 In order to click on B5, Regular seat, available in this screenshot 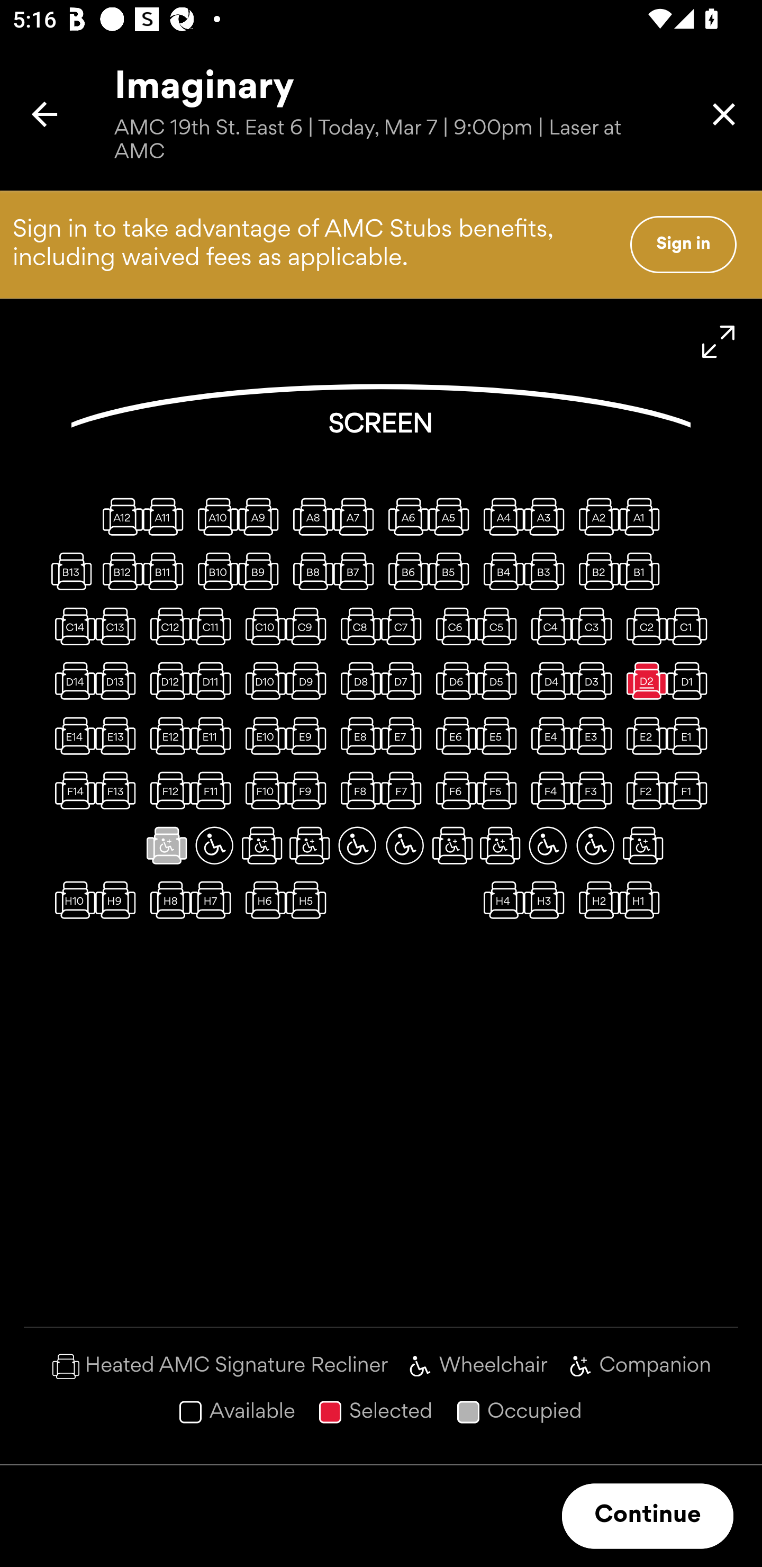, I will do `click(452, 571)`.